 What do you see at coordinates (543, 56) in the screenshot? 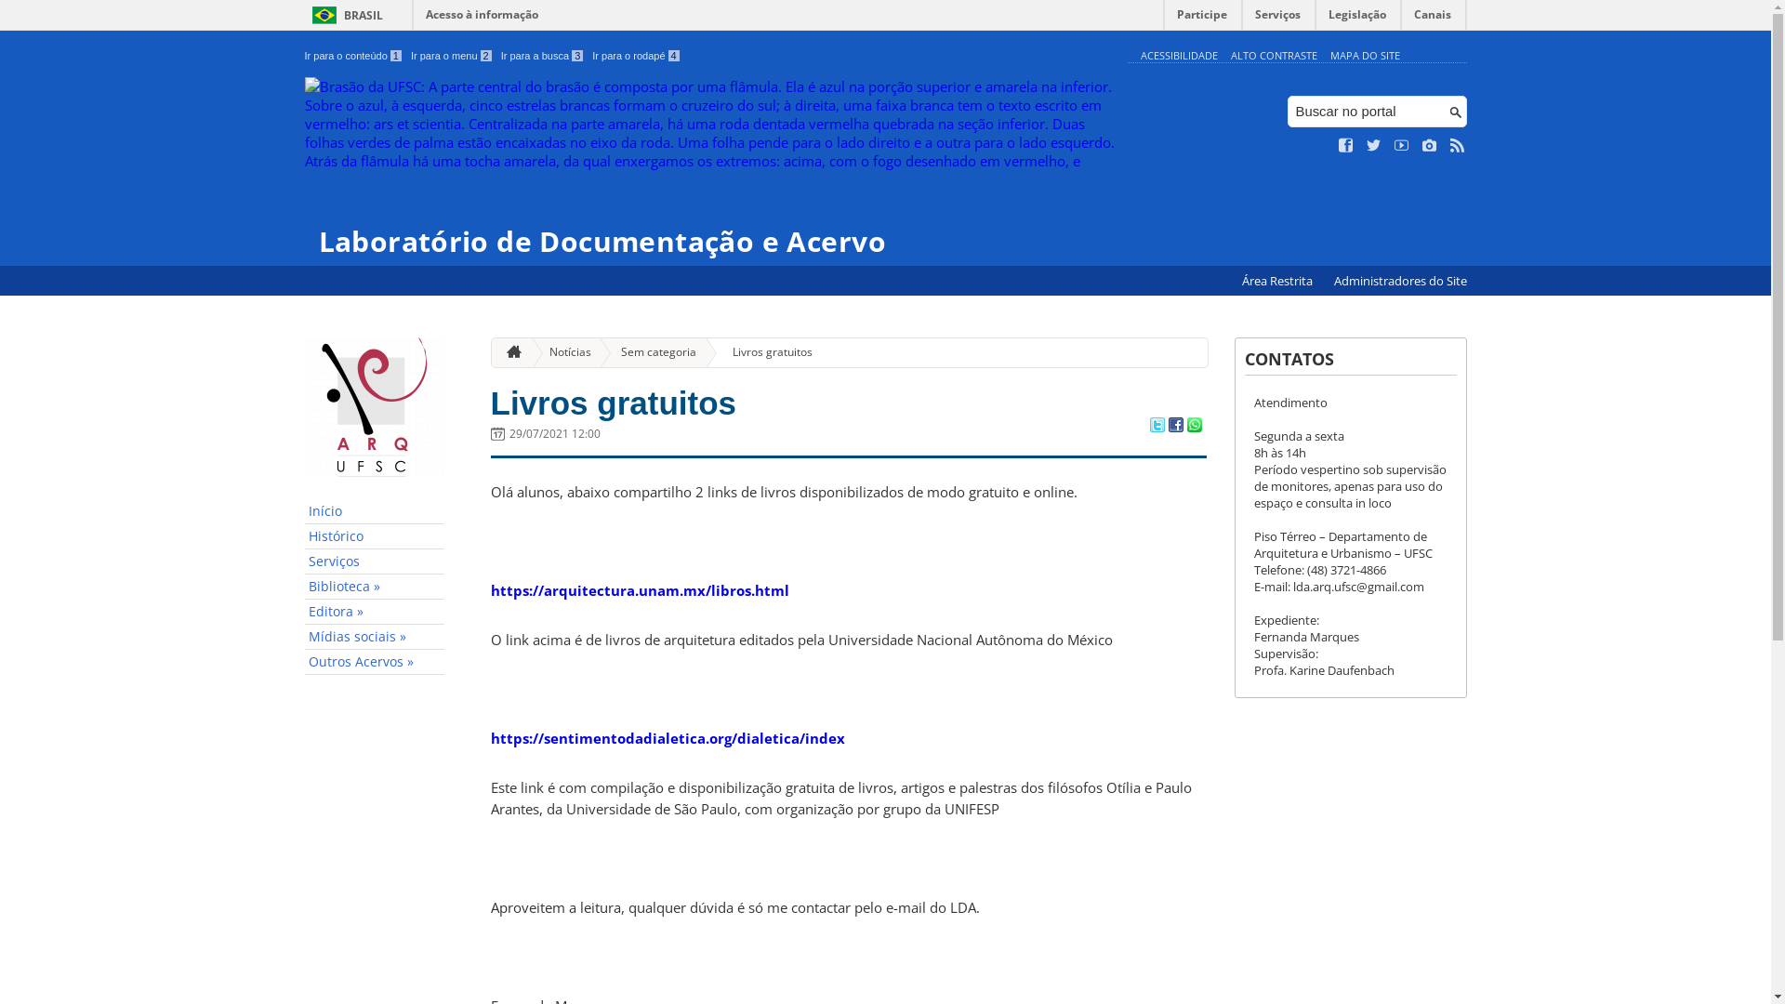
I see `Ir para a busca 3` at bounding box center [543, 56].